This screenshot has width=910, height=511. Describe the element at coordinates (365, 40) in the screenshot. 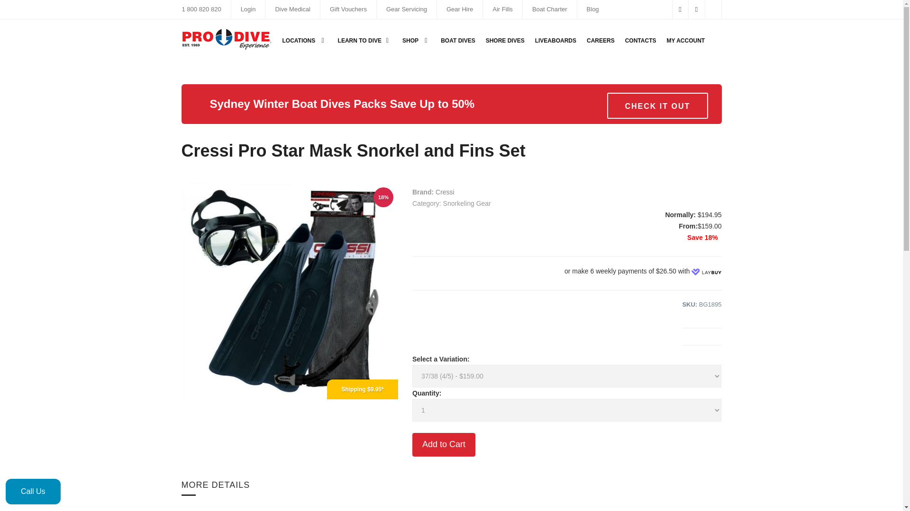

I see `LEARN TO DIVE` at that location.